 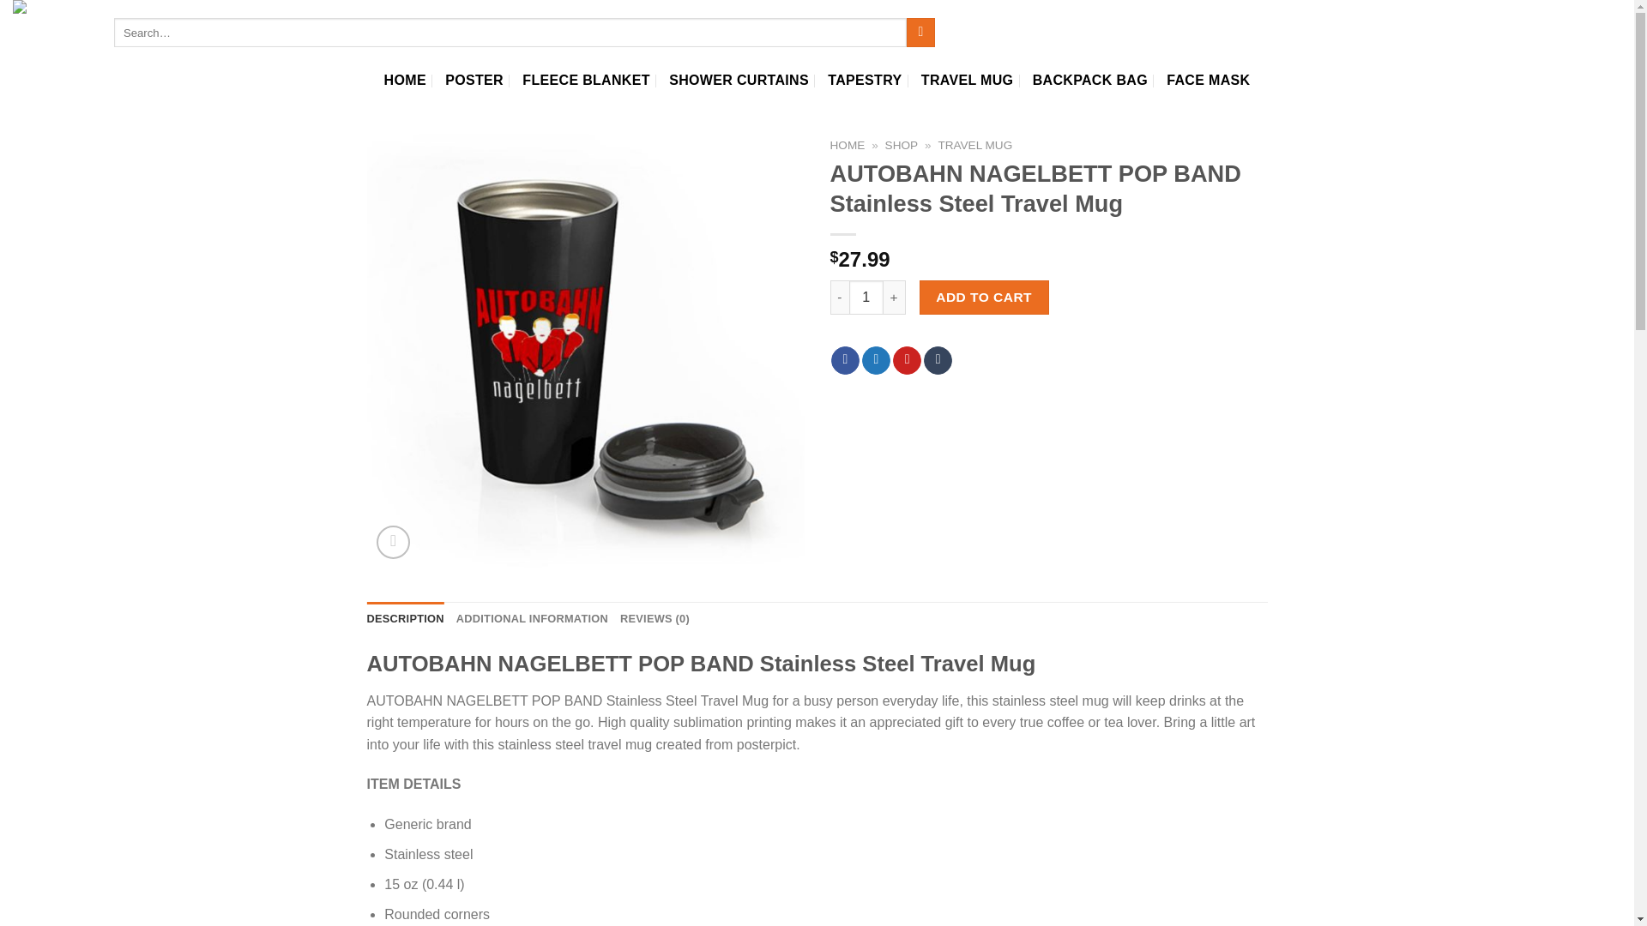 I want to click on FACE MASK, so click(x=1208, y=81).